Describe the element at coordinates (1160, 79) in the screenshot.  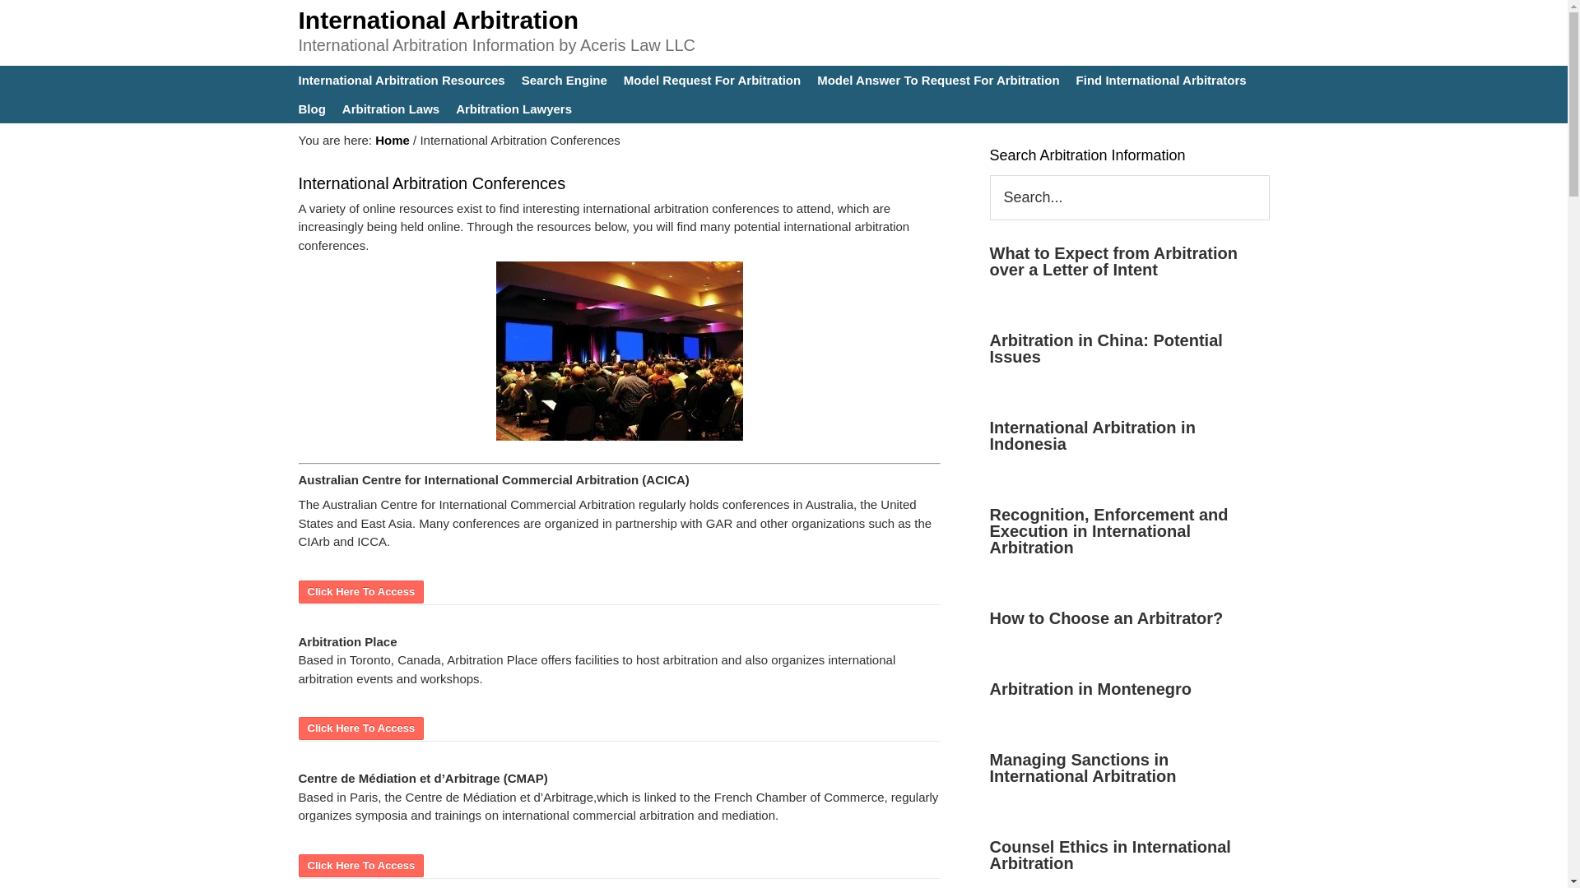
I see `Find International Arbitrators` at that location.